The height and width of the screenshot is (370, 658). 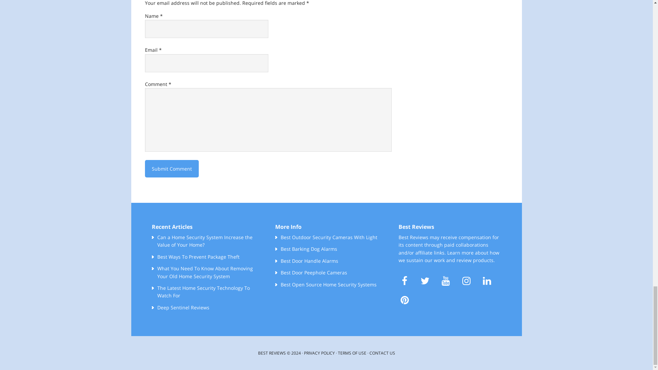 What do you see at coordinates (475, 260) in the screenshot?
I see `How We Review` at bounding box center [475, 260].